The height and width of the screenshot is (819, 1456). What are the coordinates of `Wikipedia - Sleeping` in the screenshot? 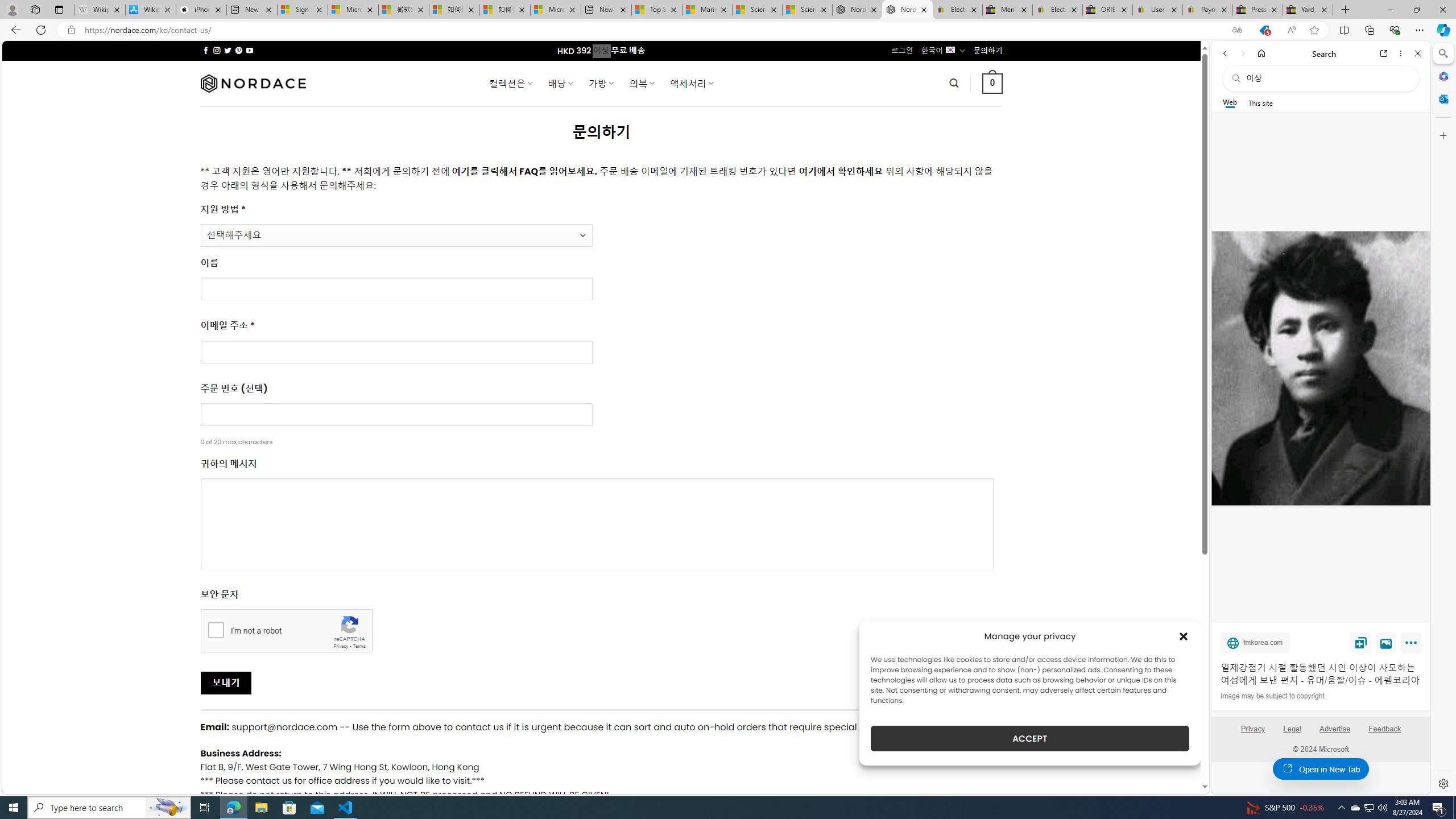 It's located at (99, 10).